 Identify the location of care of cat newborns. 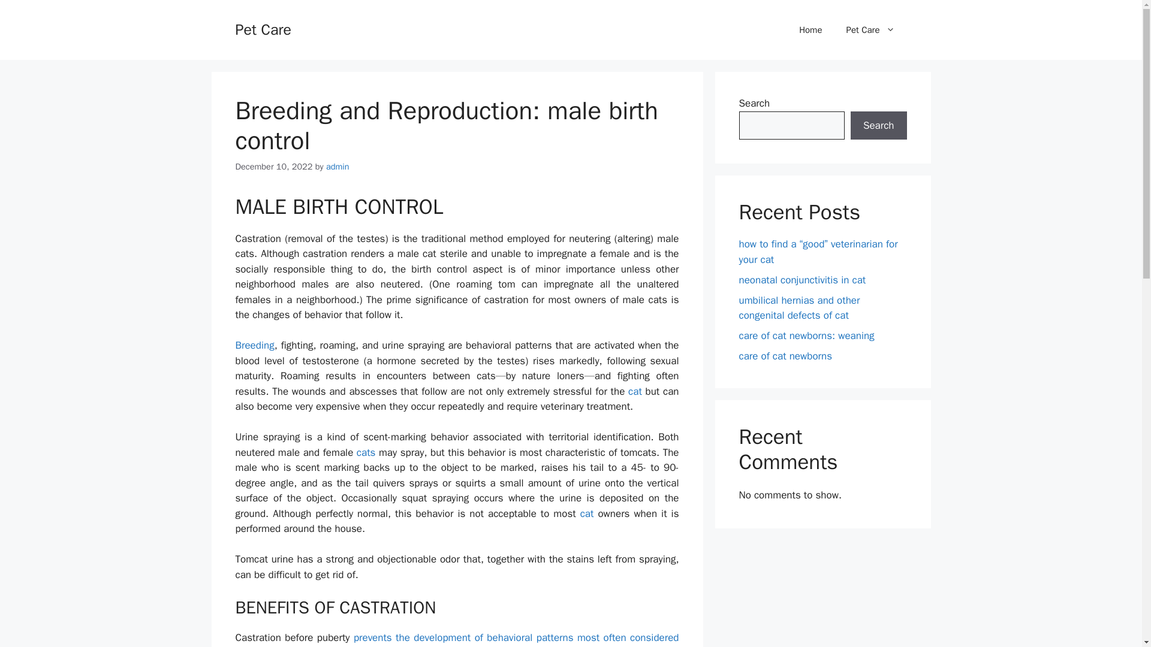
(785, 356).